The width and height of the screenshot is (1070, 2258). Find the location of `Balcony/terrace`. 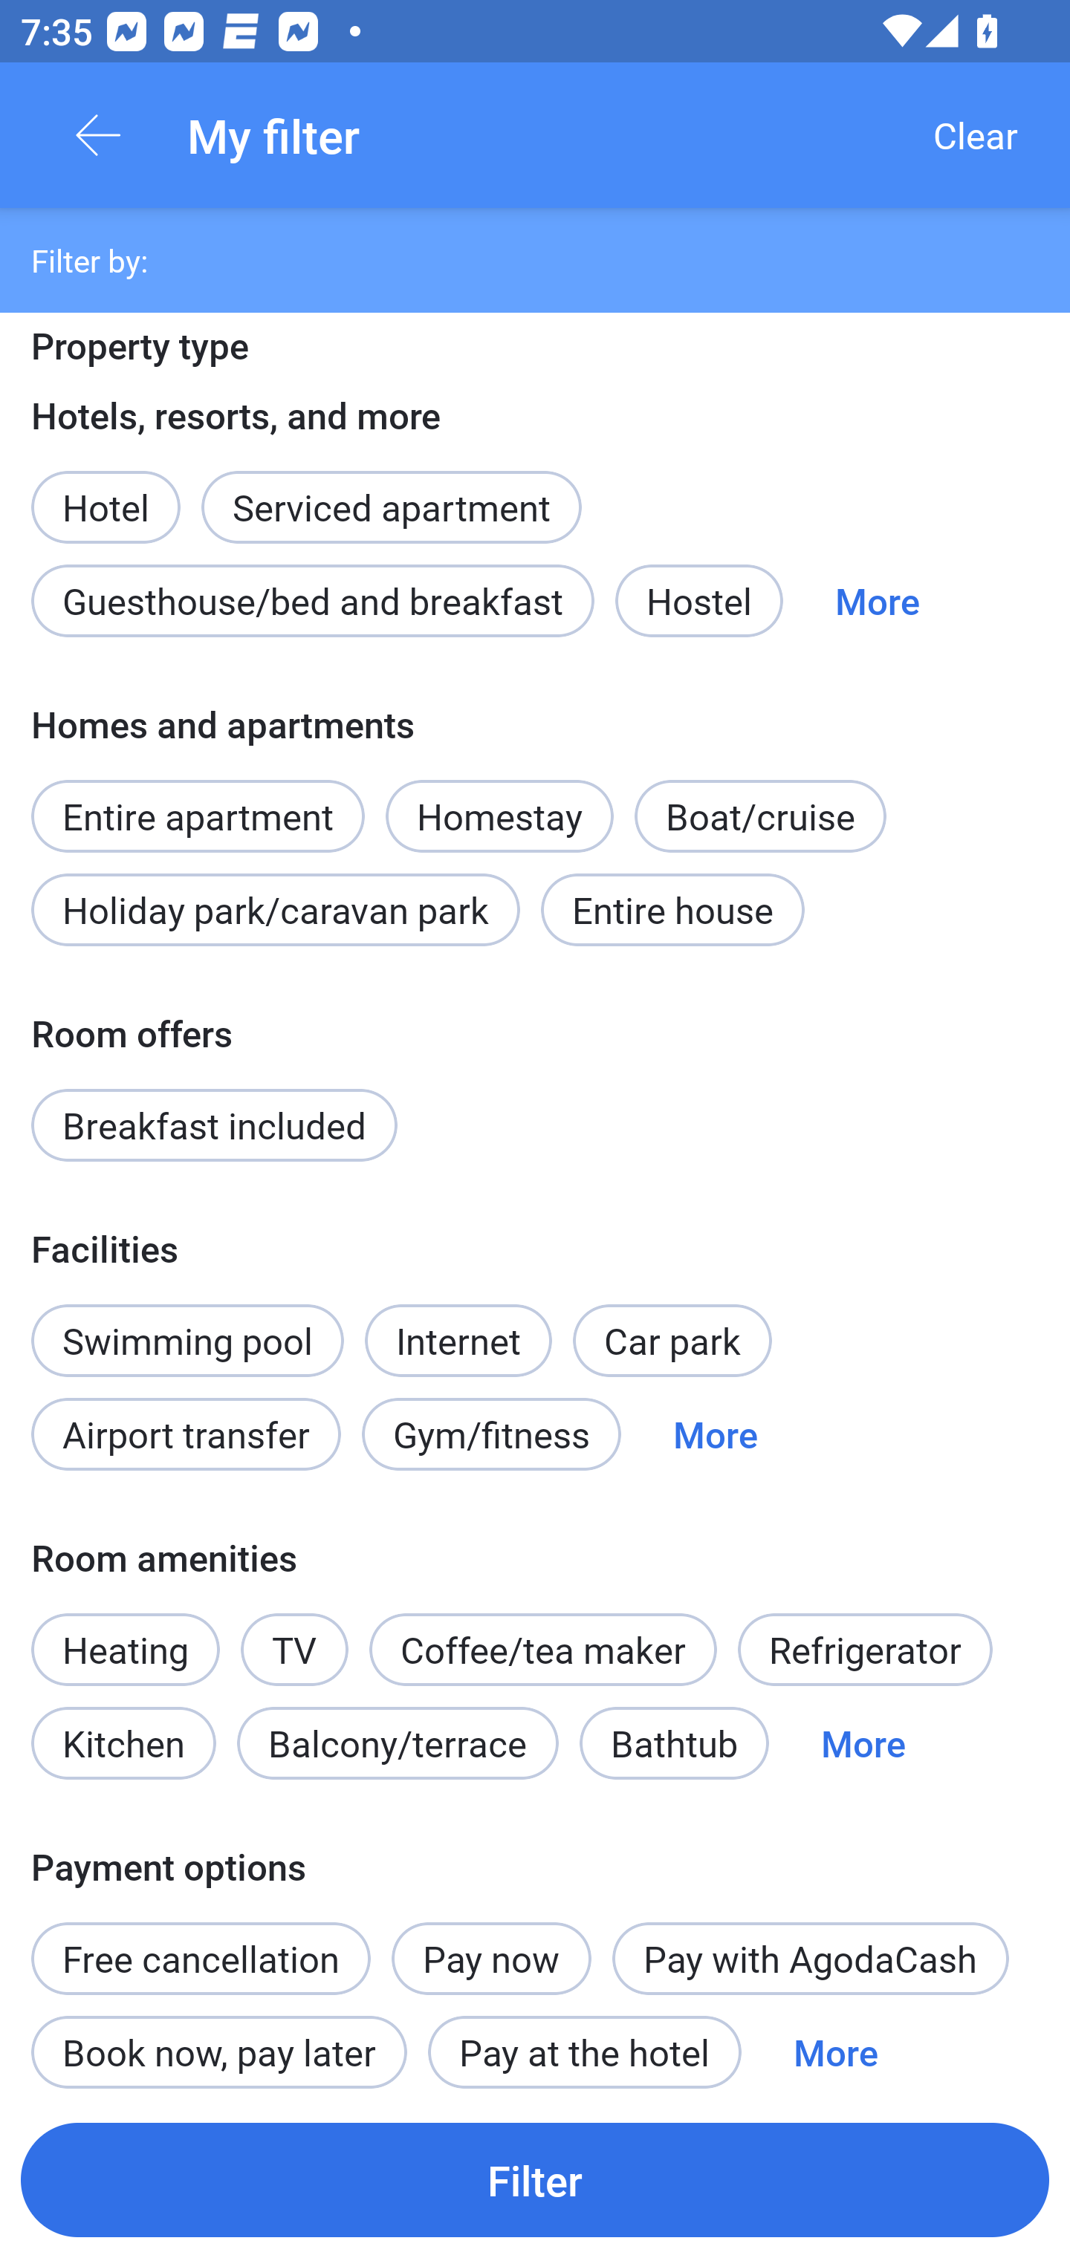

Balcony/terrace is located at coordinates (398, 1743).